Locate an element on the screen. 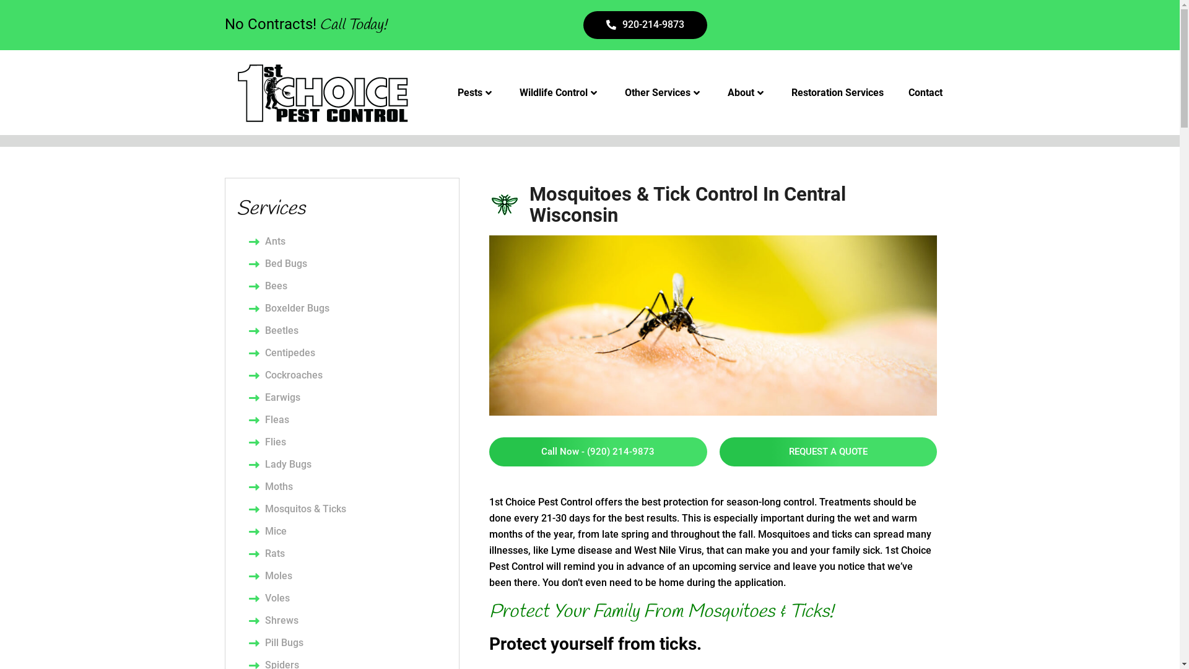  Ants is located at coordinates (348, 242).